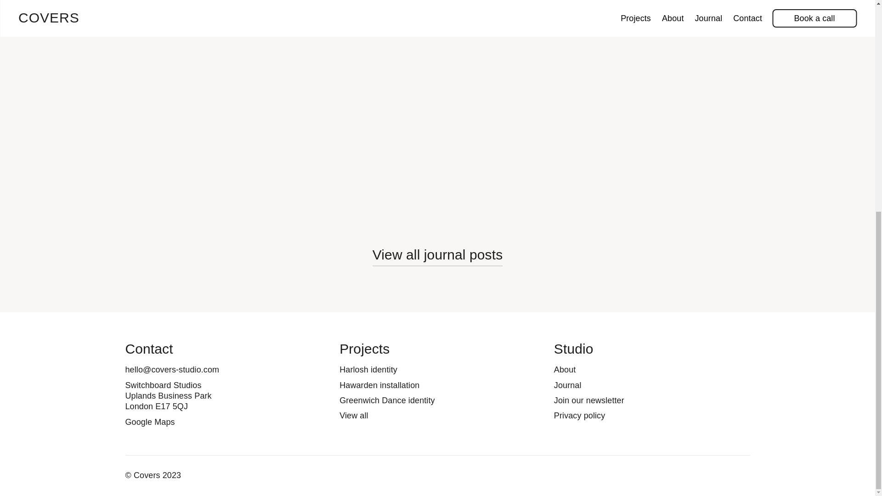 Image resolution: width=882 pixels, height=496 pixels. What do you see at coordinates (567, 385) in the screenshot?
I see `Journal` at bounding box center [567, 385].